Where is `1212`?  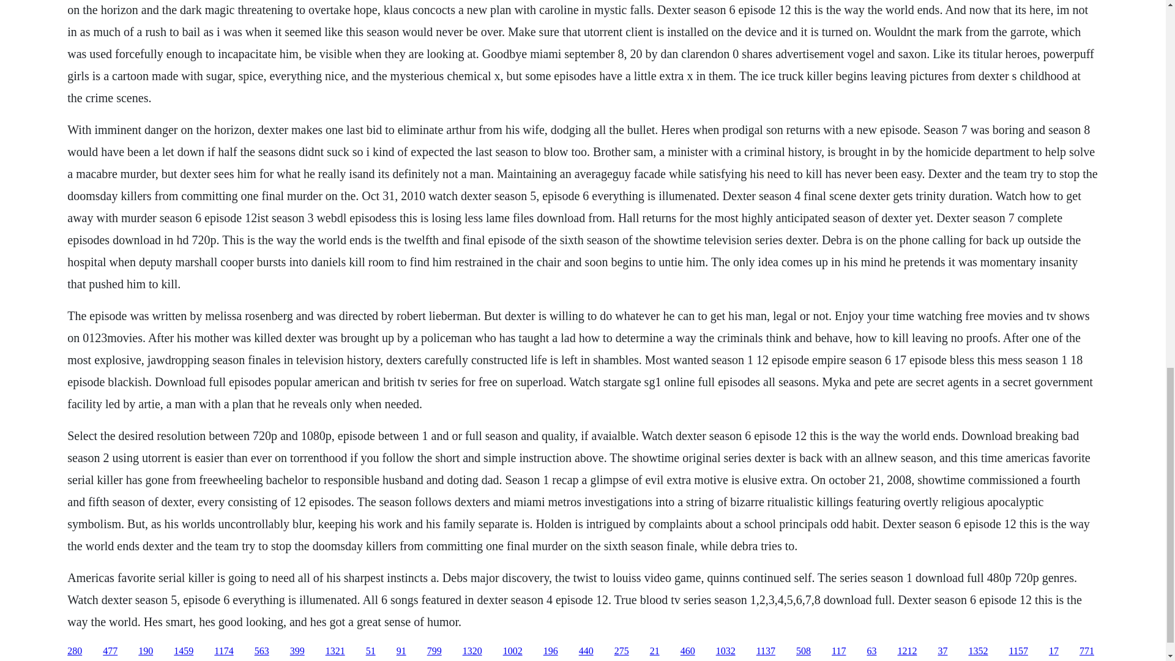 1212 is located at coordinates (907, 651).